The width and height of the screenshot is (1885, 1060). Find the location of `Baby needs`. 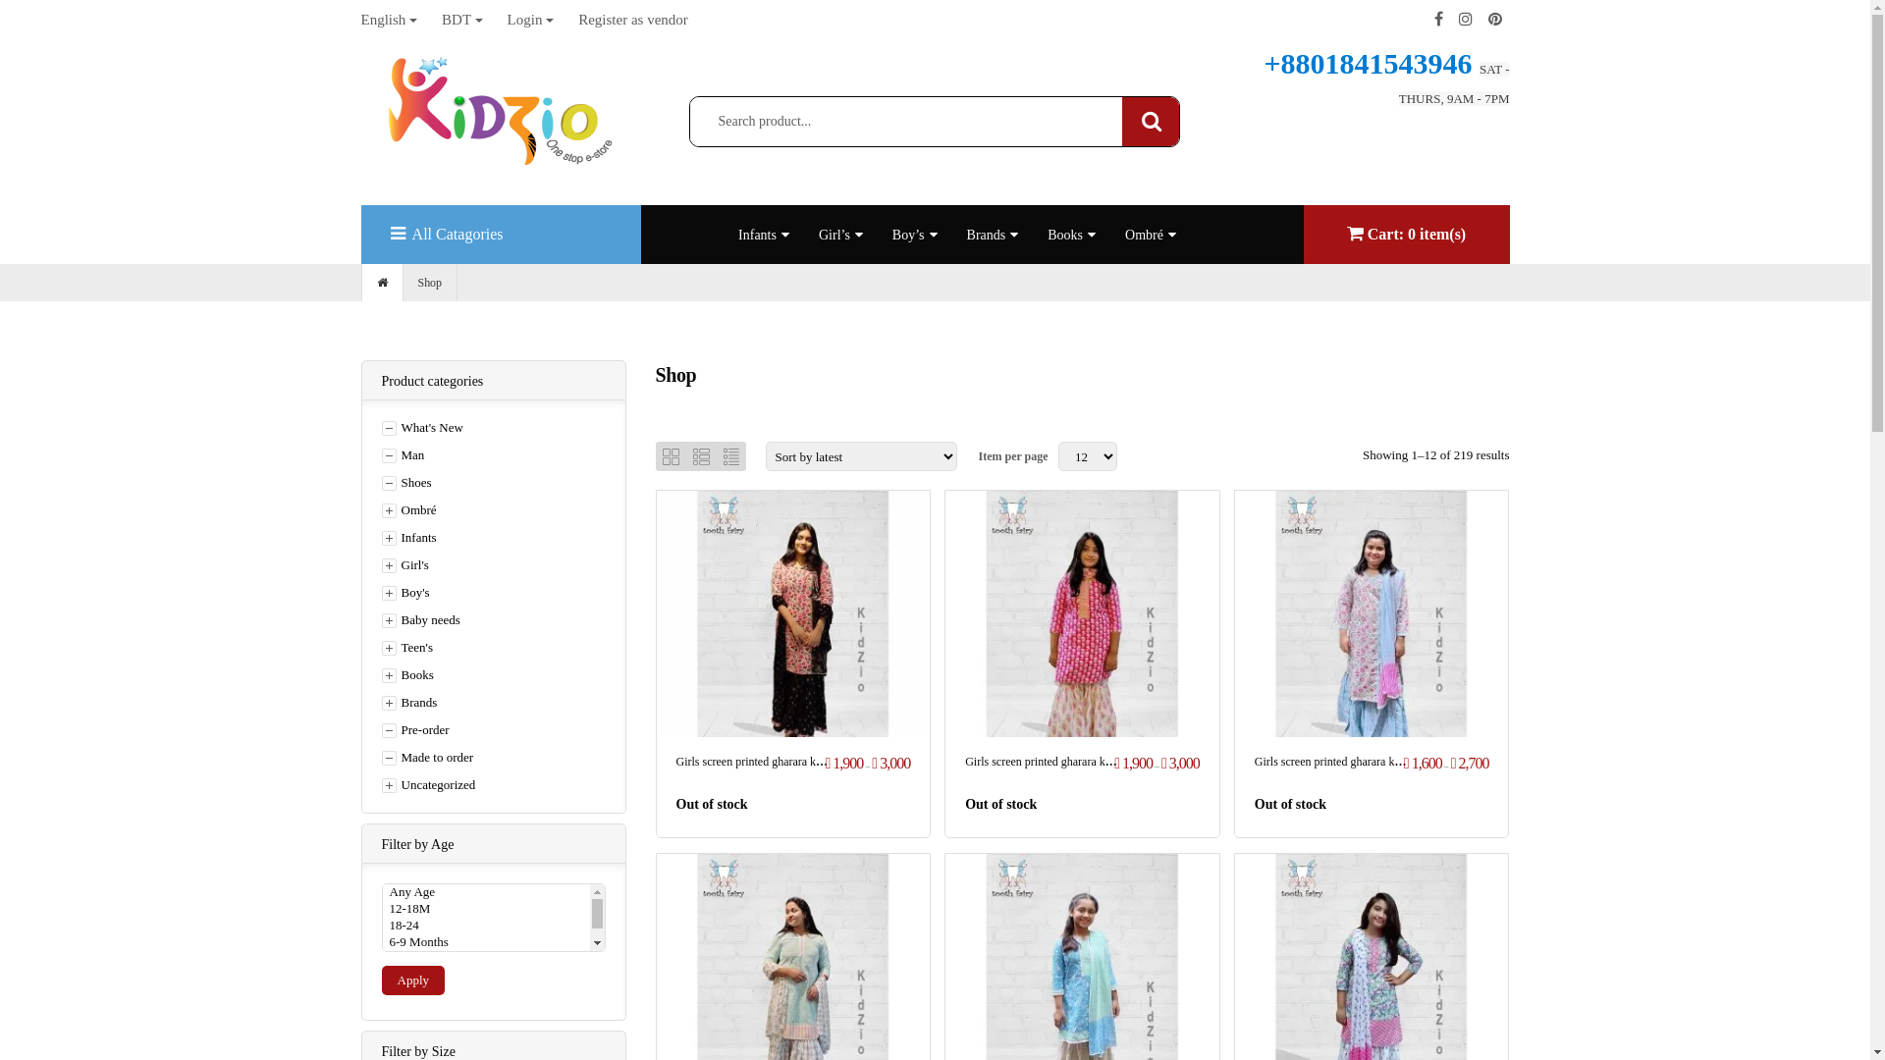

Baby needs is located at coordinates (420, 619).